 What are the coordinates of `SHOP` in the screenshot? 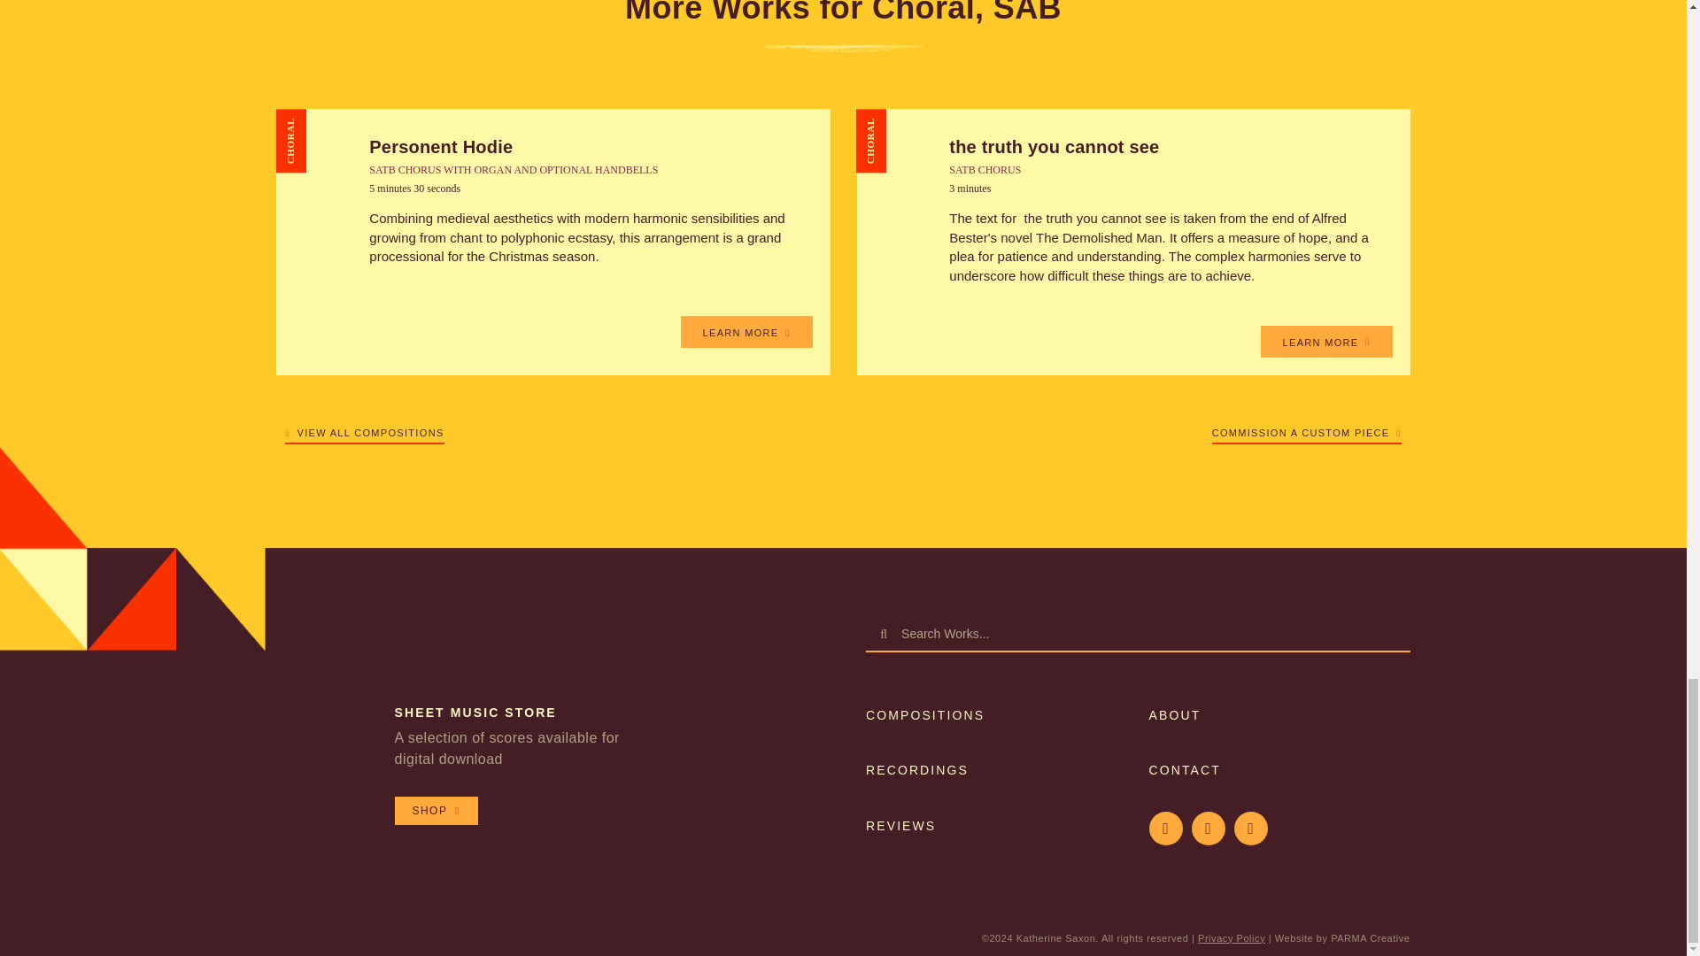 It's located at (436, 811).